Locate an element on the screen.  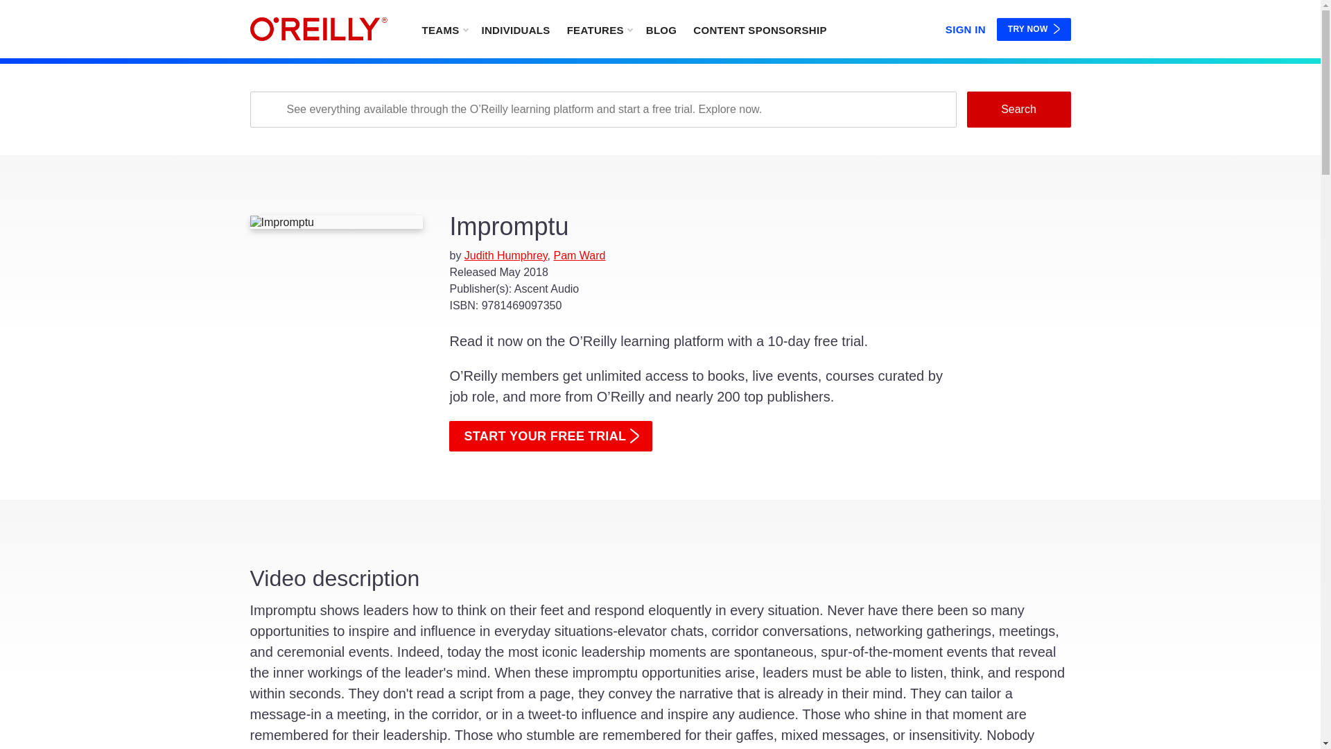
home page is located at coordinates (318, 29).